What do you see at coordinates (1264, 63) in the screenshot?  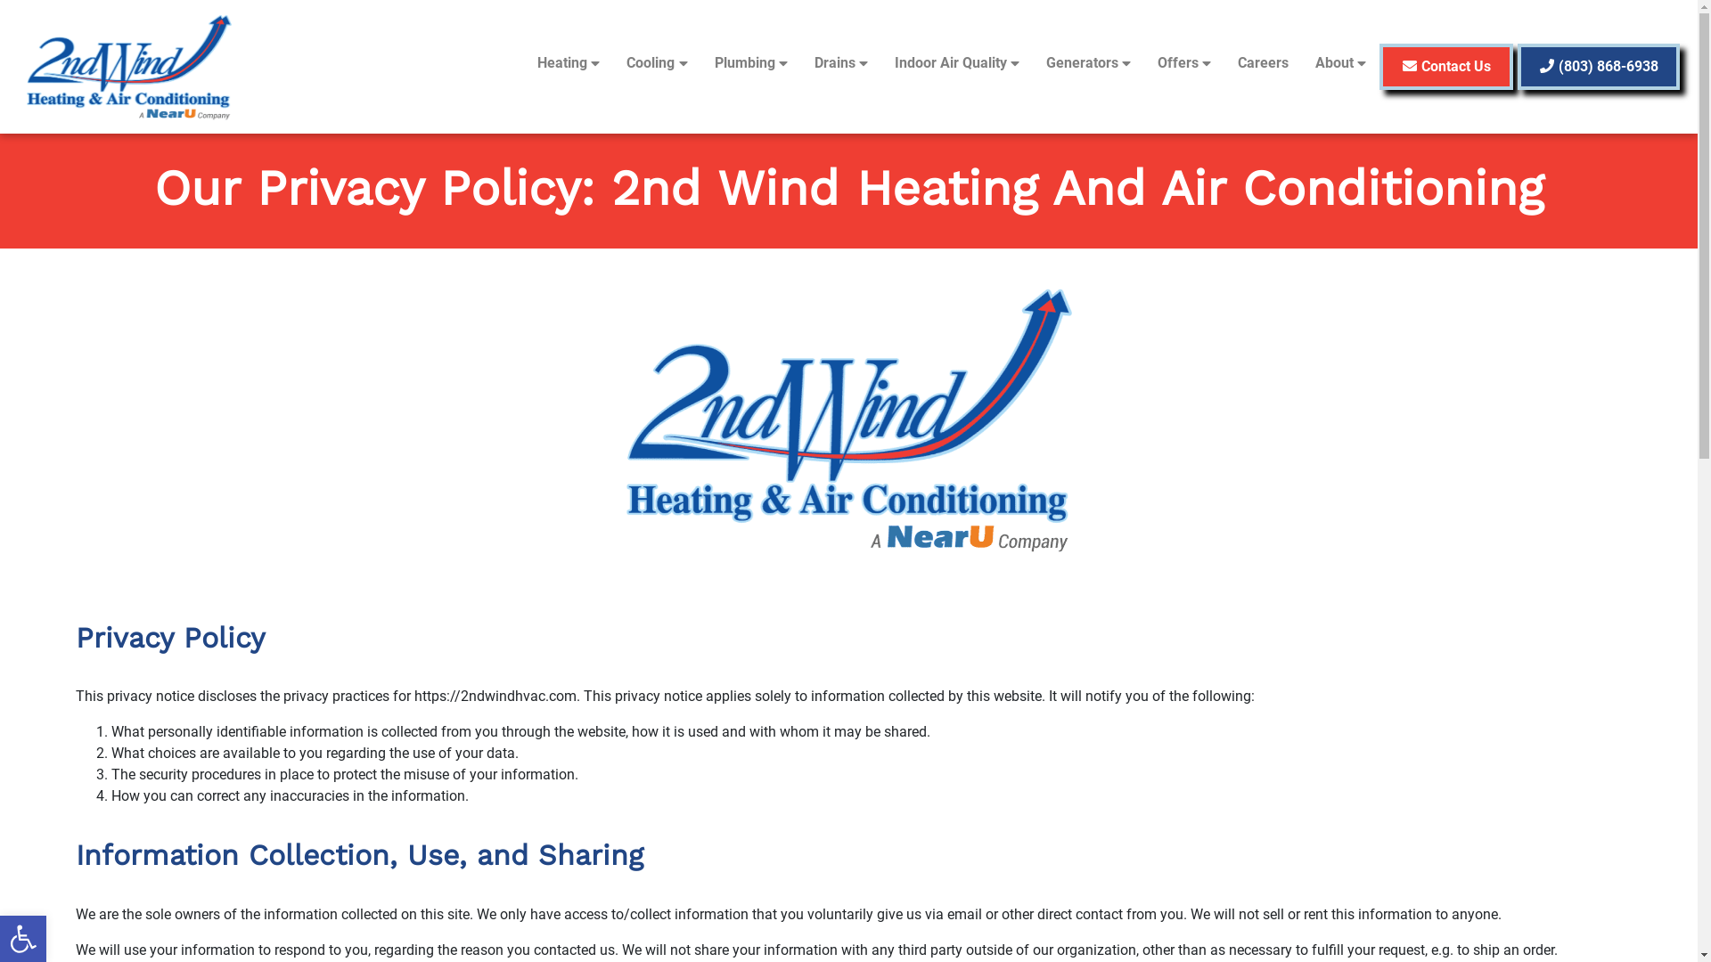 I see `Careers` at bounding box center [1264, 63].